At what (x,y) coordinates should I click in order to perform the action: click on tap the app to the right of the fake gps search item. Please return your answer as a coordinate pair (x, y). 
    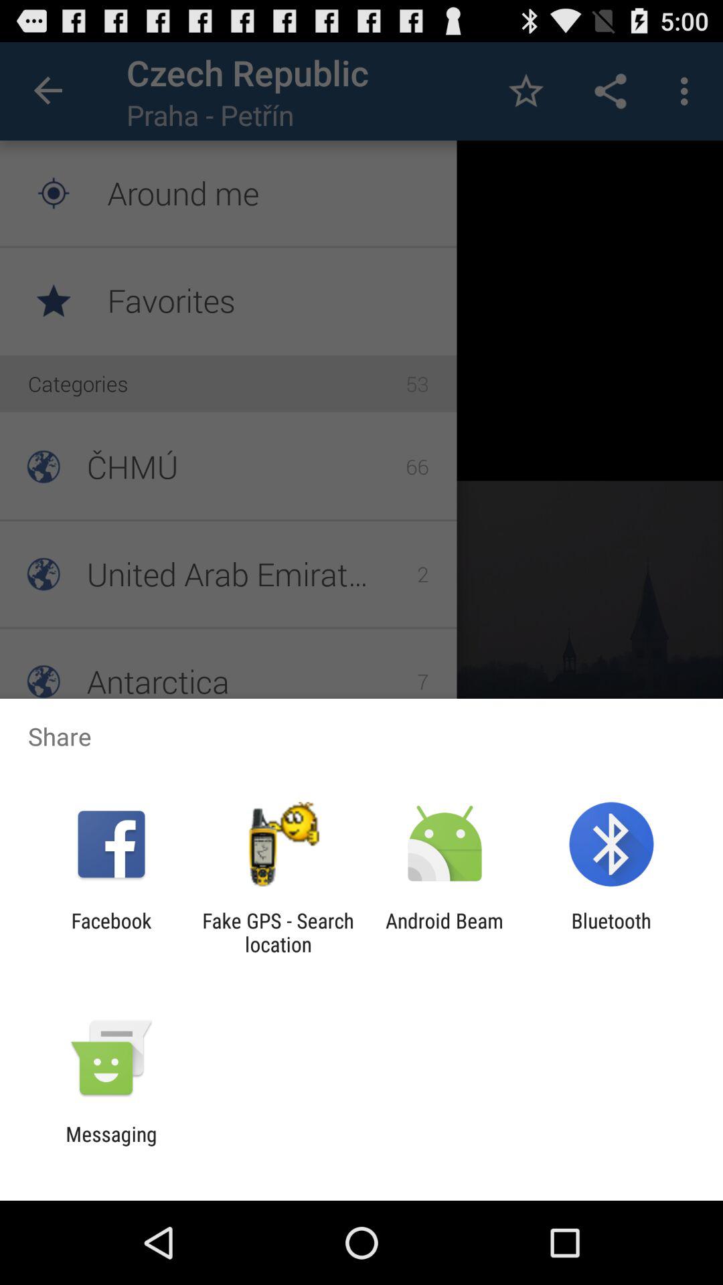
    Looking at the image, I should click on (445, 932).